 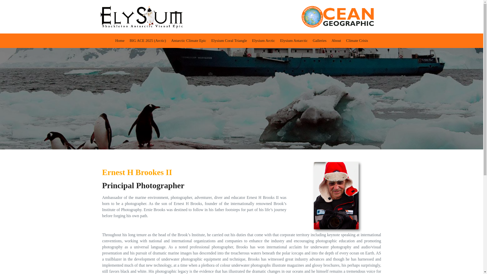 What do you see at coordinates (189, 41) in the screenshot?
I see `Antarctic Climate Epic` at bounding box center [189, 41].